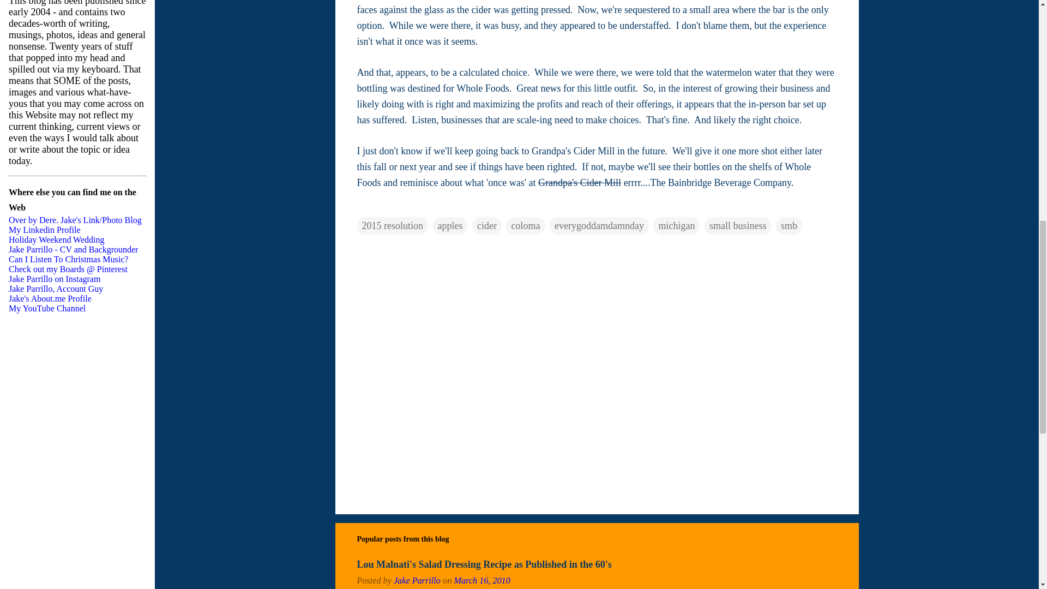 This screenshot has height=589, width=1047. Describe the element at coordinates (484, 564) in the screenshot. I see `Lou Malnati's Salad Dressing Recipe as Published in the 60's` at that location.